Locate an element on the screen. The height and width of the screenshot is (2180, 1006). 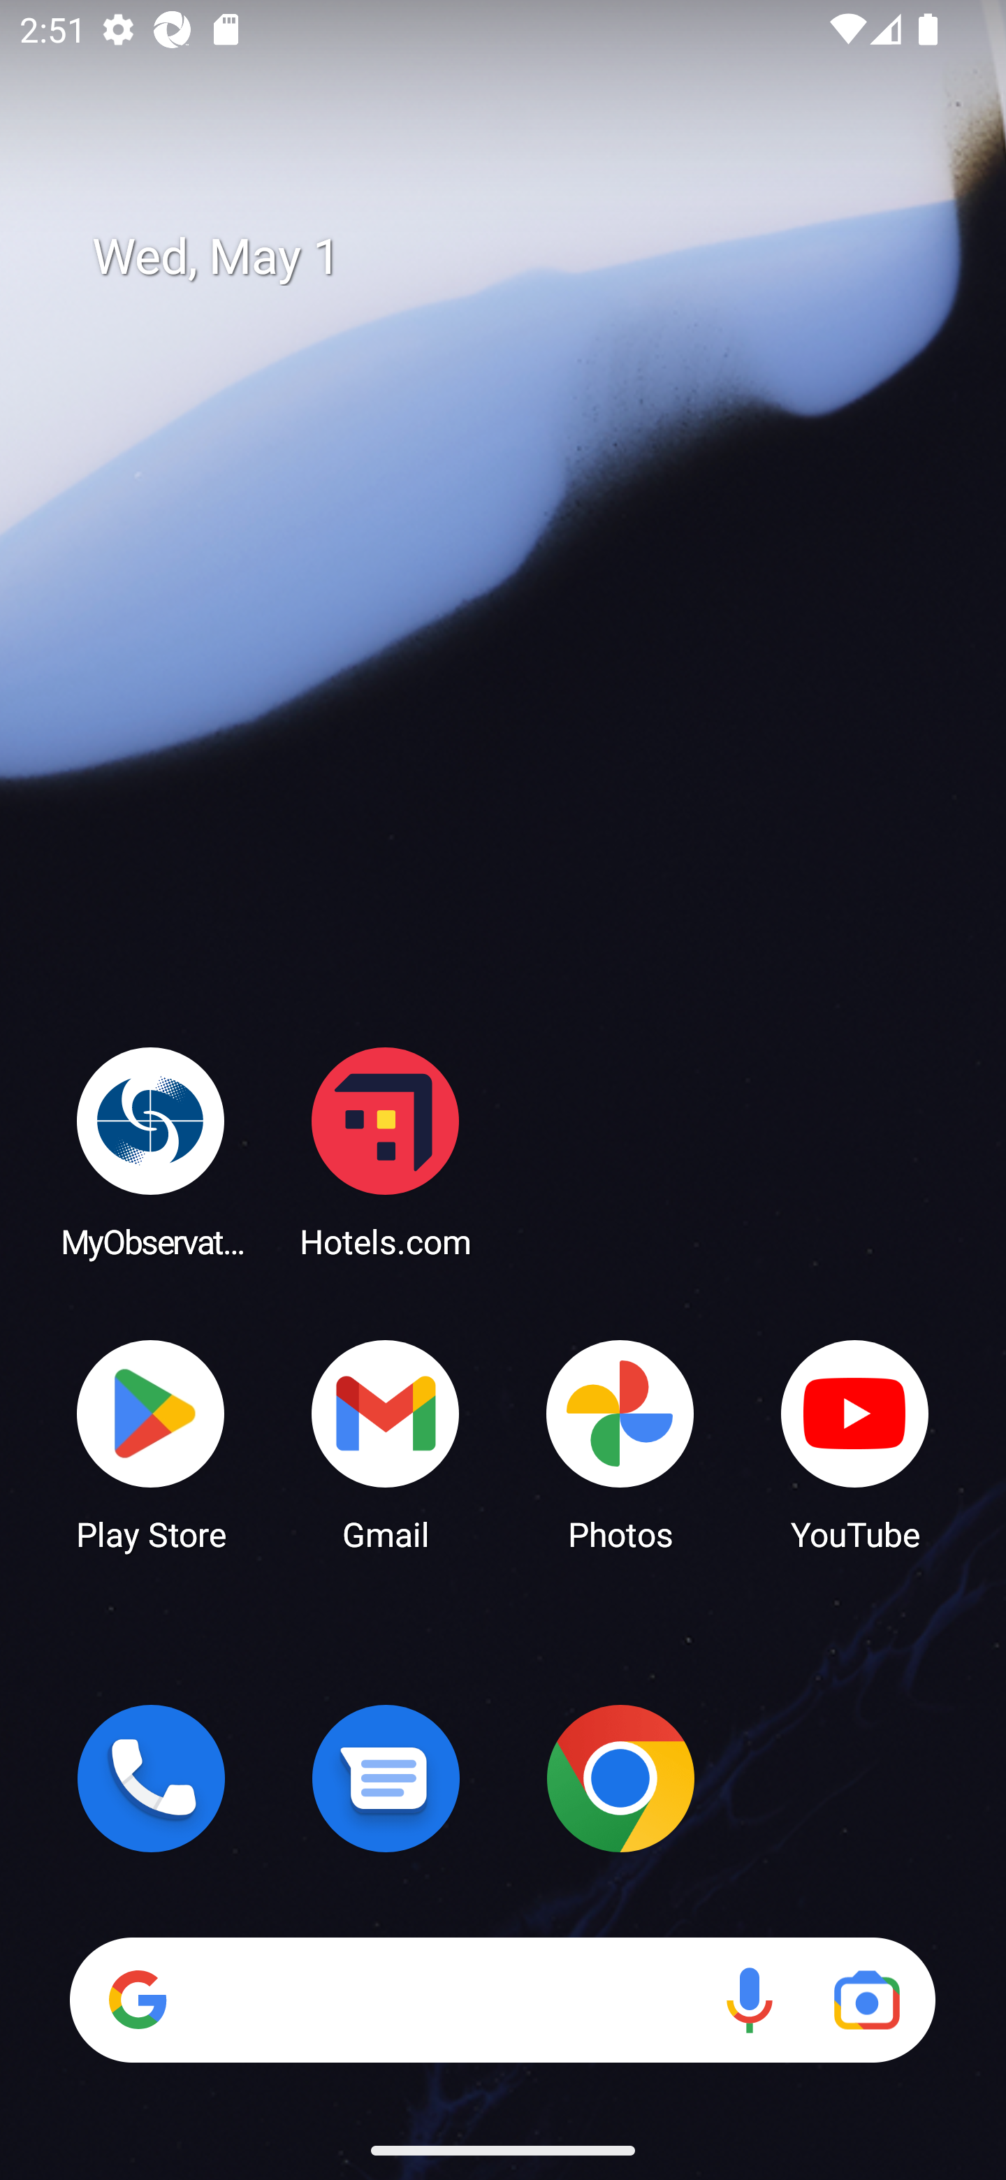
YouTube is located at coordinates (855, 1444).